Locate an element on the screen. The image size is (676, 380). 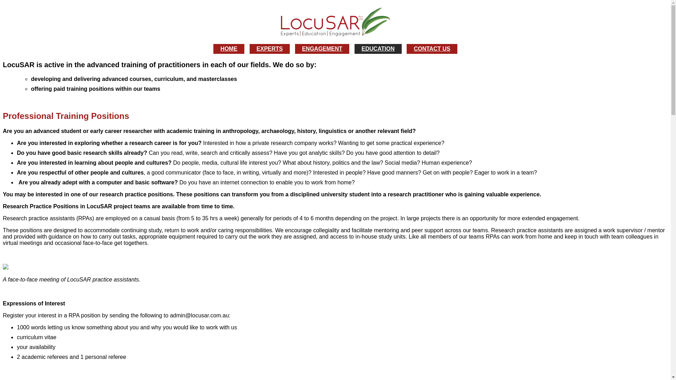
HOME is located at coordinates (229, 49).